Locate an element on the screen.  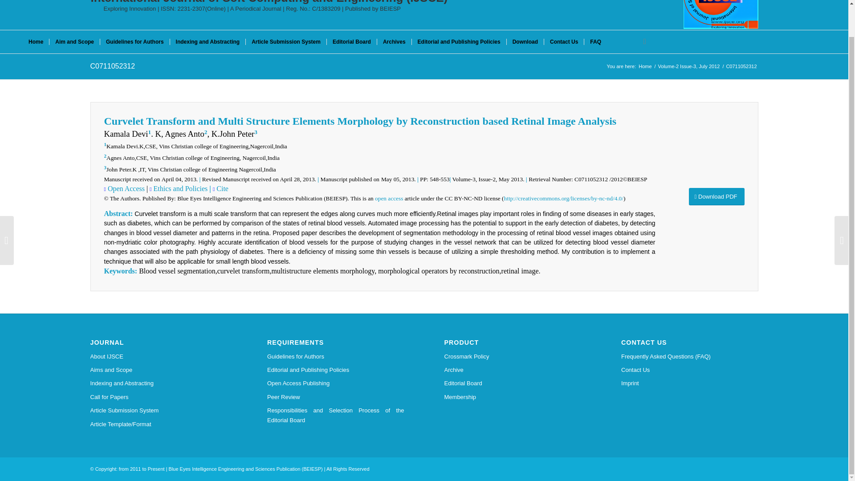
Open Access is located at coordinates (125, 188).